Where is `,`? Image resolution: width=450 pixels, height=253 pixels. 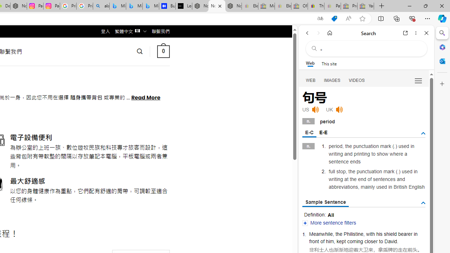
, is located at coordinates (333, 234).